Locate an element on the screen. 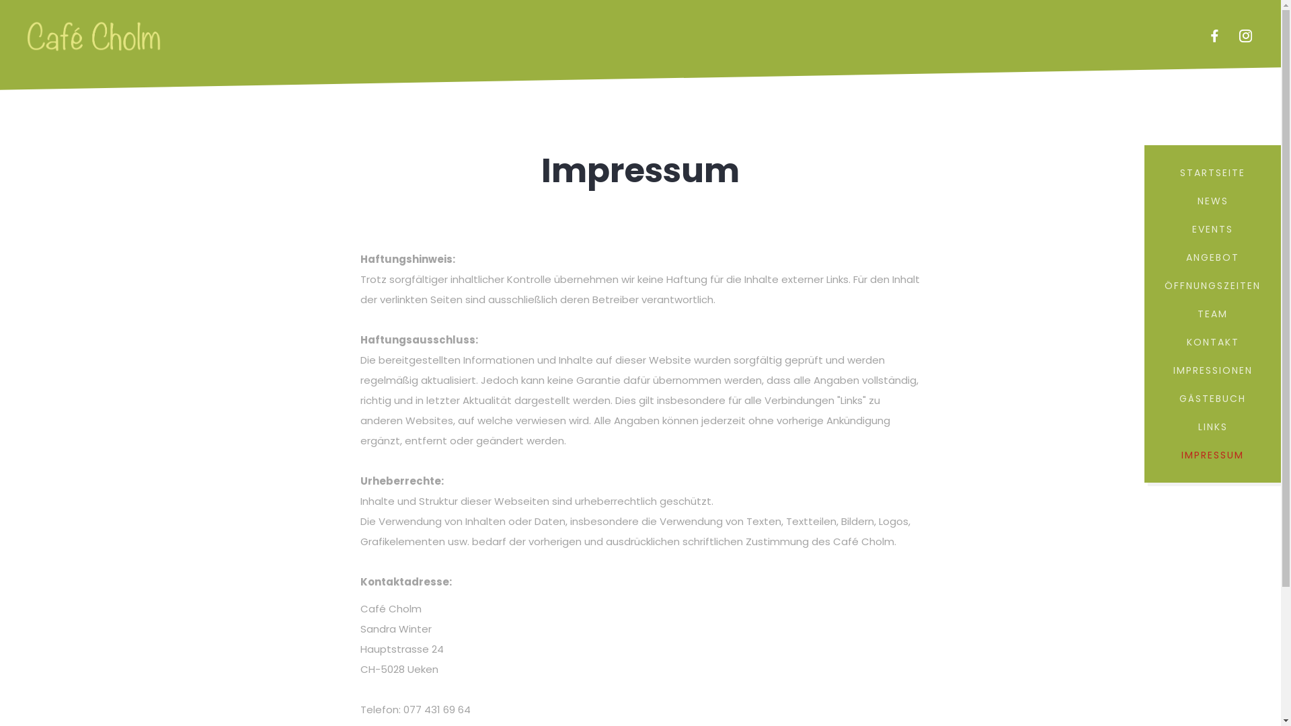 The image size is (1291, 726). EVENTS is located at coordinates (1213, 229).